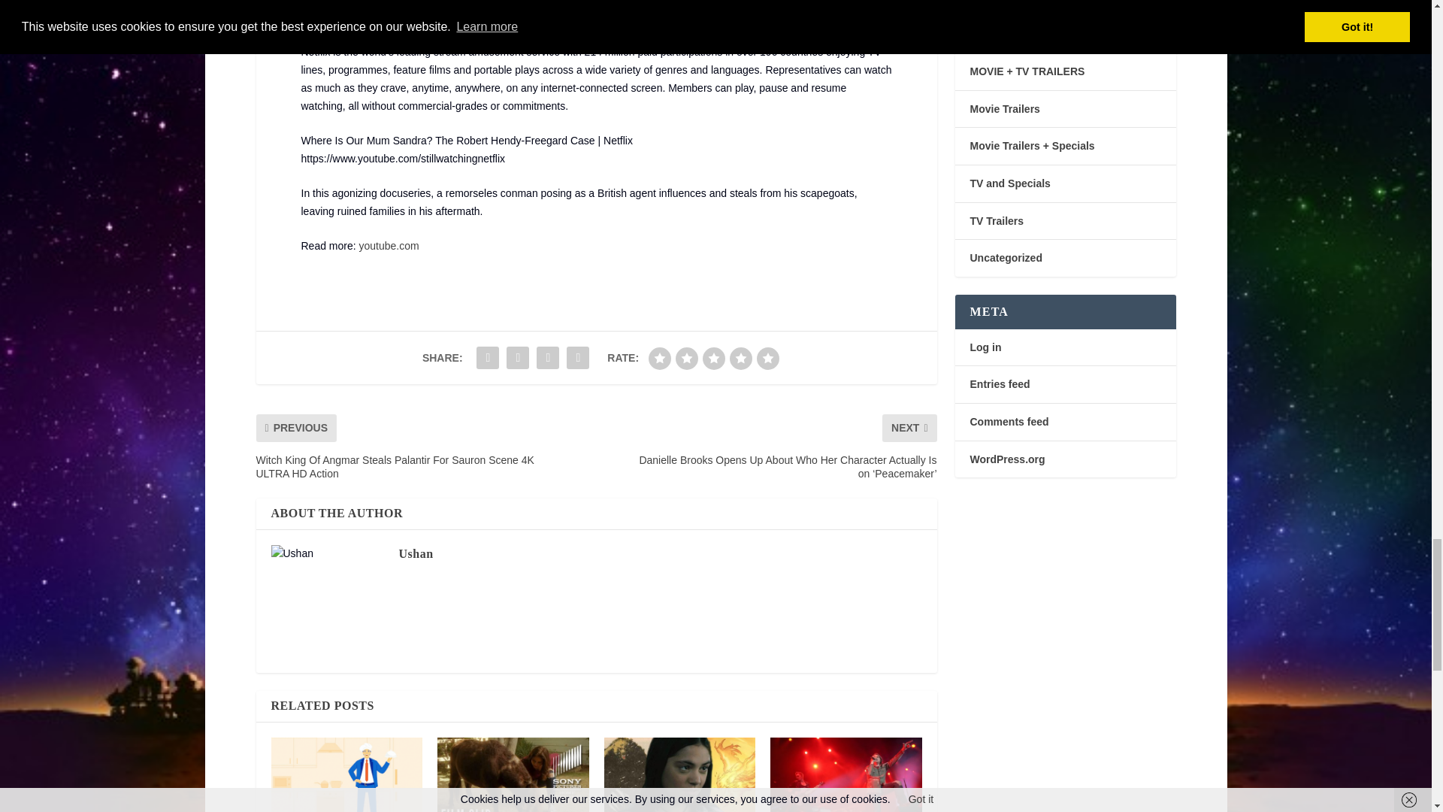 This screenshot has height=812, width=1443. I want to click on gorgeous, so click(767, 359).